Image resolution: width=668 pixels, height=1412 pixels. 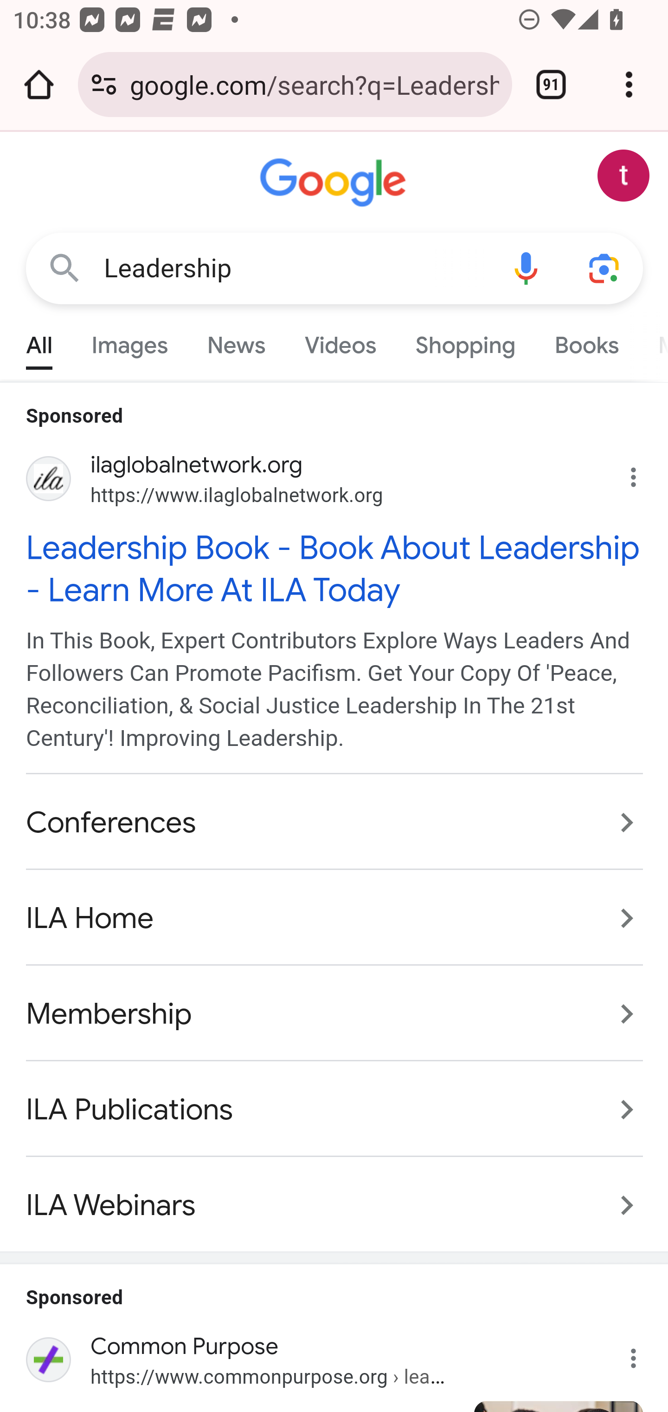 What do you see at coordinates (65, 268) in the screenshot?
I see `Google Search` at bounding box center [65, 268].